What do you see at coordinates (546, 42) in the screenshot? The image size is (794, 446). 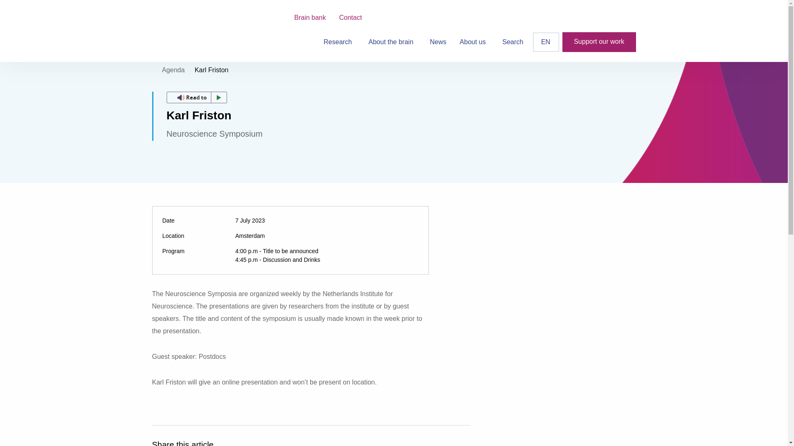 I see `EN` at bounding box center [546, 42].